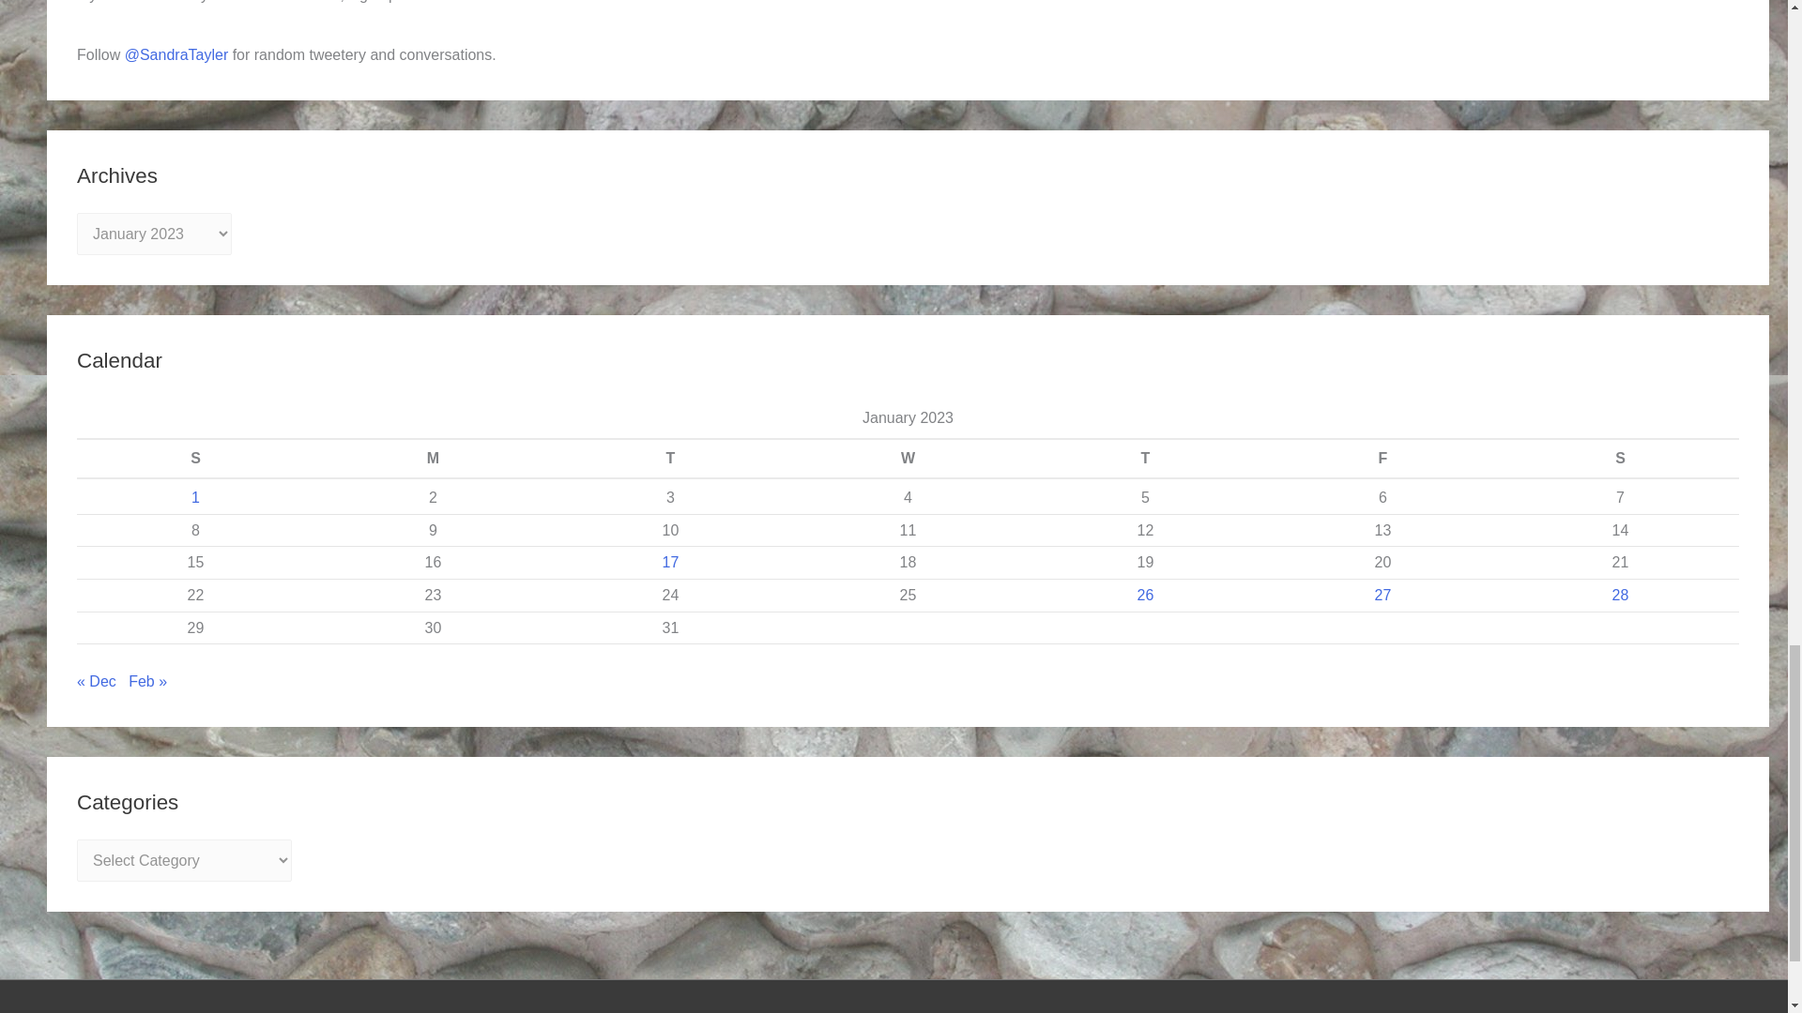 The width and height of the screenshot is (1802, 1013). Describe the element at coordinates (195, 458) in the screenshot. I see `Sunday` at that location.